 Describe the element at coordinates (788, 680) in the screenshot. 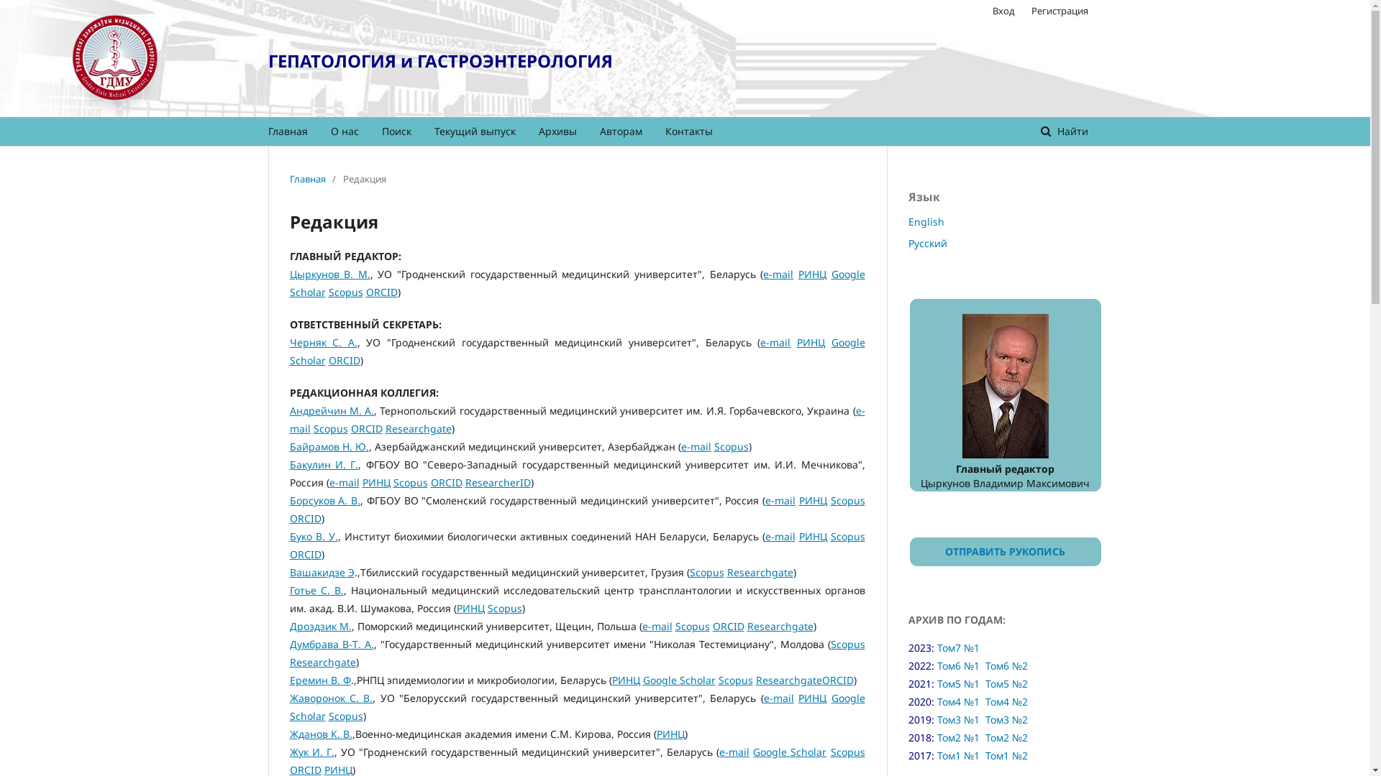

I see `Researchgate` at that location.